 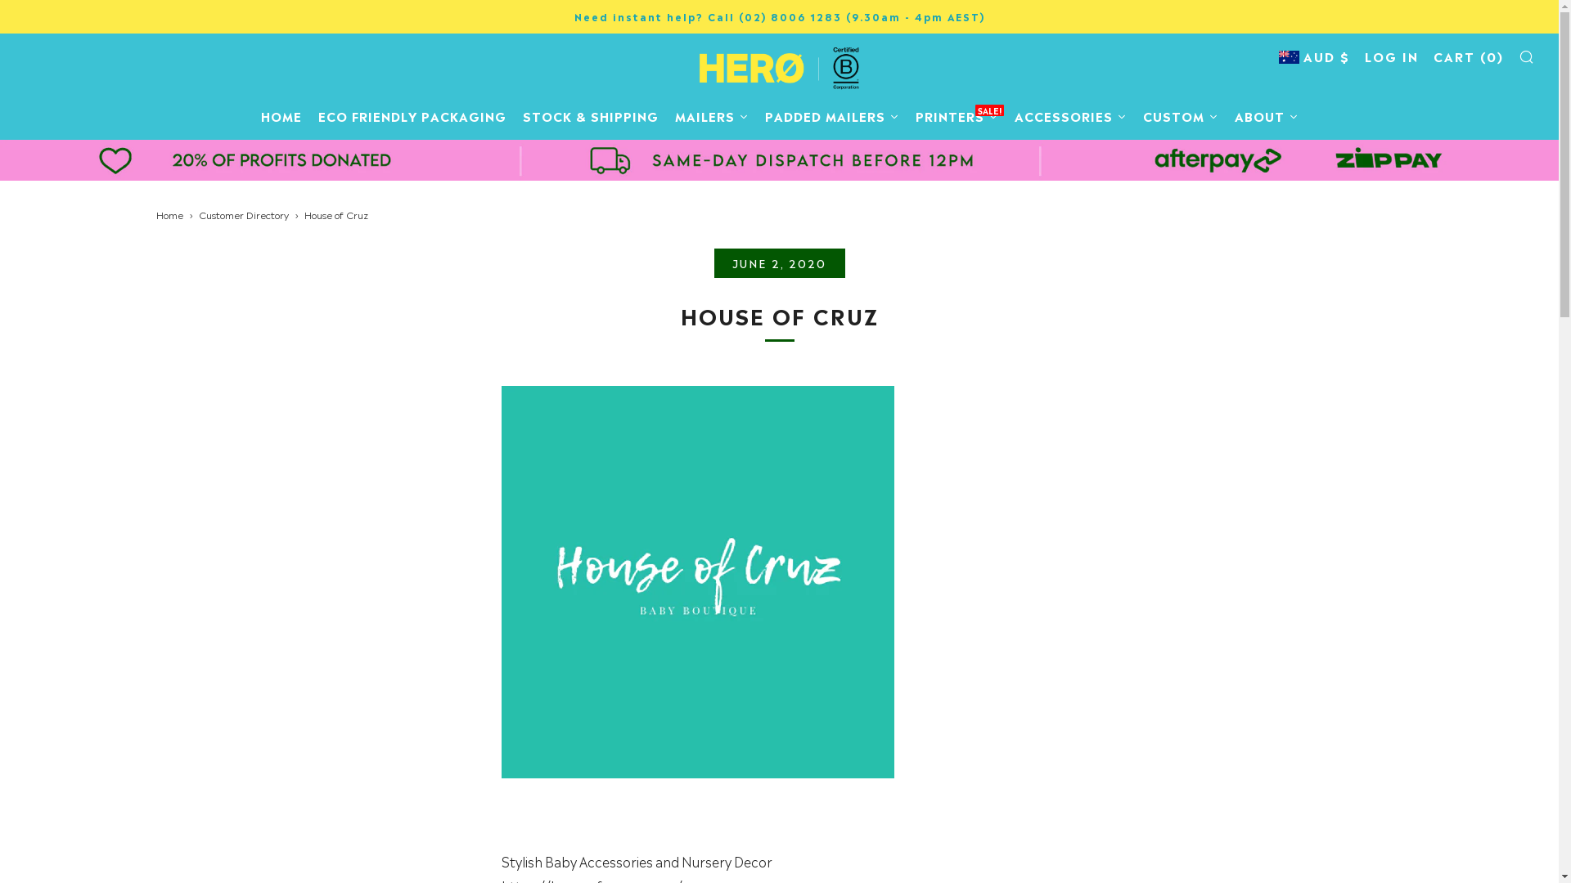 What do you see at coordinates (1314, 56) in the screenshot?
I see `AUD $` at bounding box center [1314, 56].